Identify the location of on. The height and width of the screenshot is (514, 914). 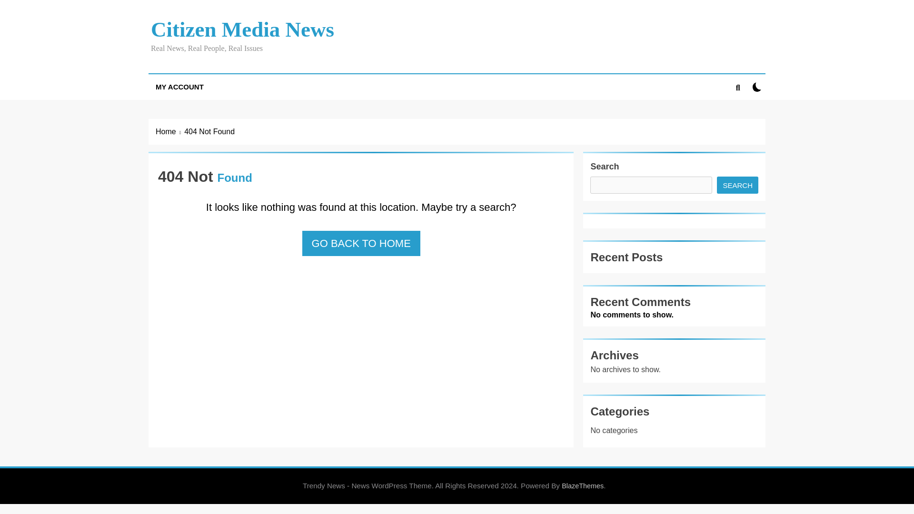
(757, 87).